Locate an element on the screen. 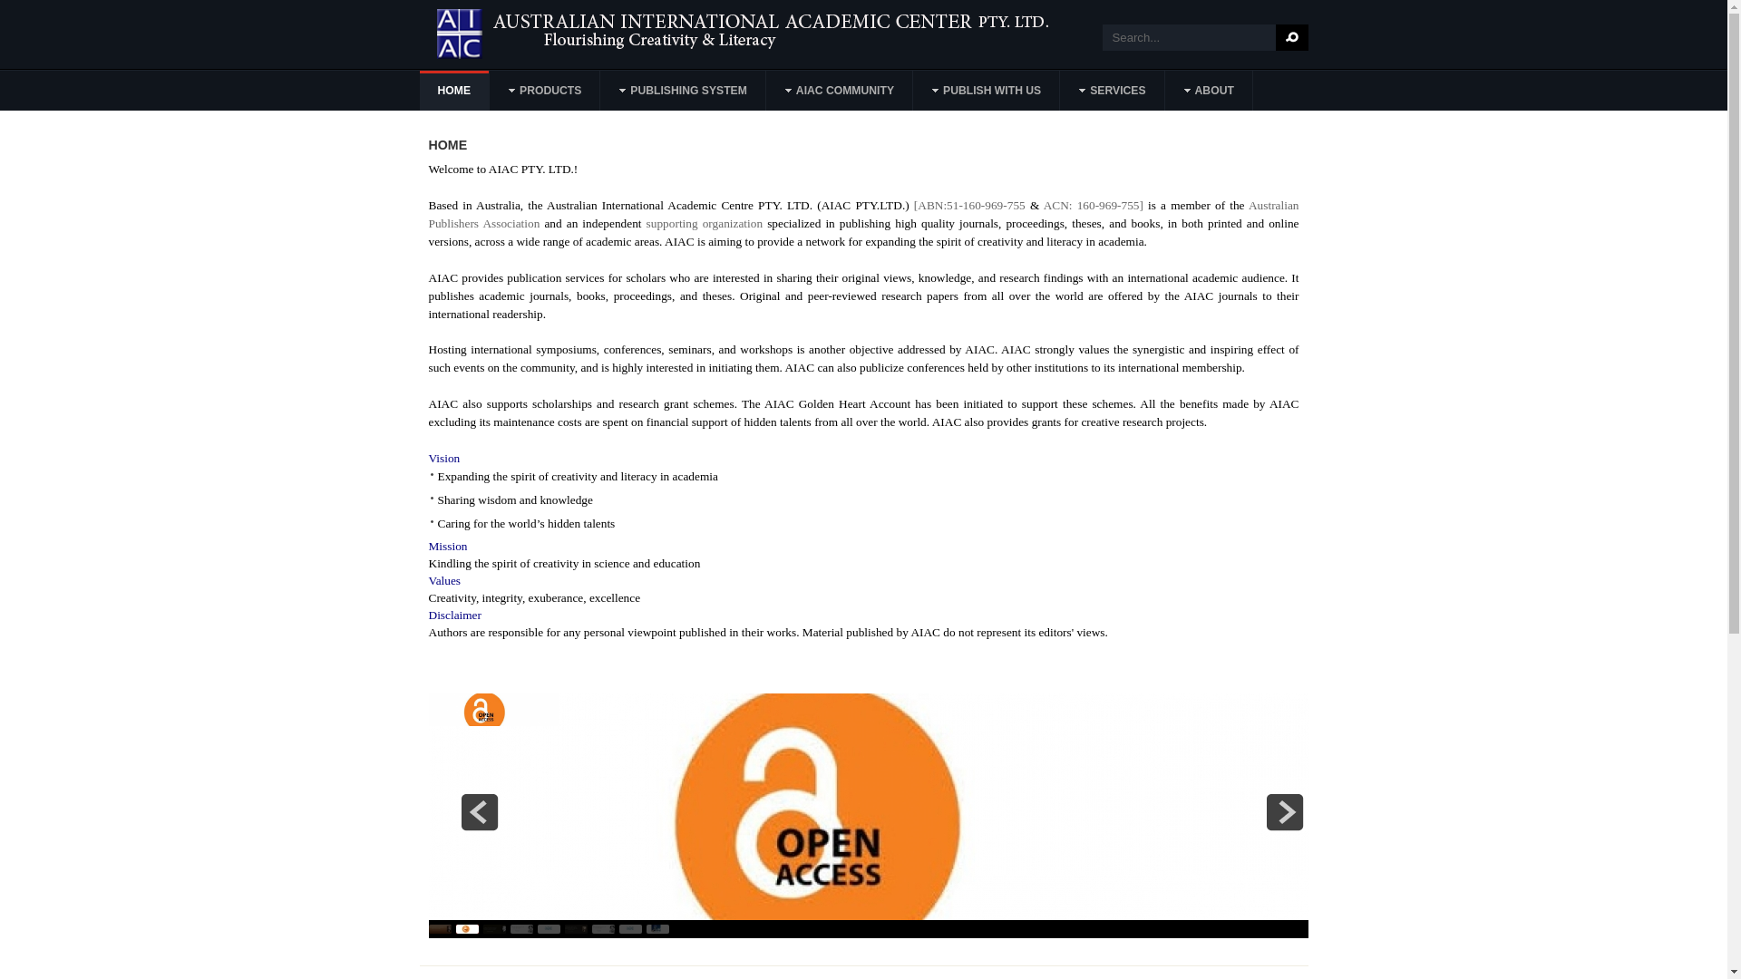  ACN: 160-969-755 is located at coordinates (1092, 205).